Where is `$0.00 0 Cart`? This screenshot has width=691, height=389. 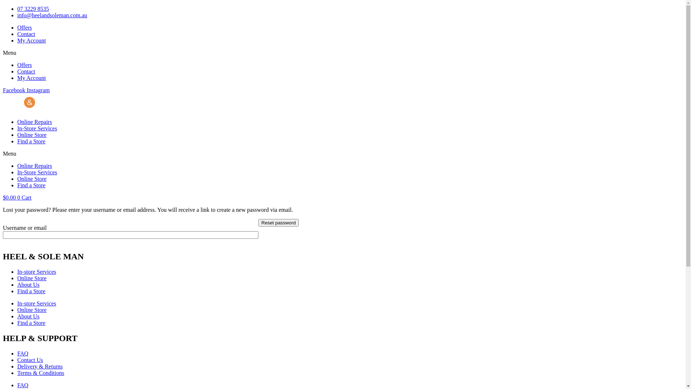 $0.00 0 Cart is located at coordinates (17, 197).